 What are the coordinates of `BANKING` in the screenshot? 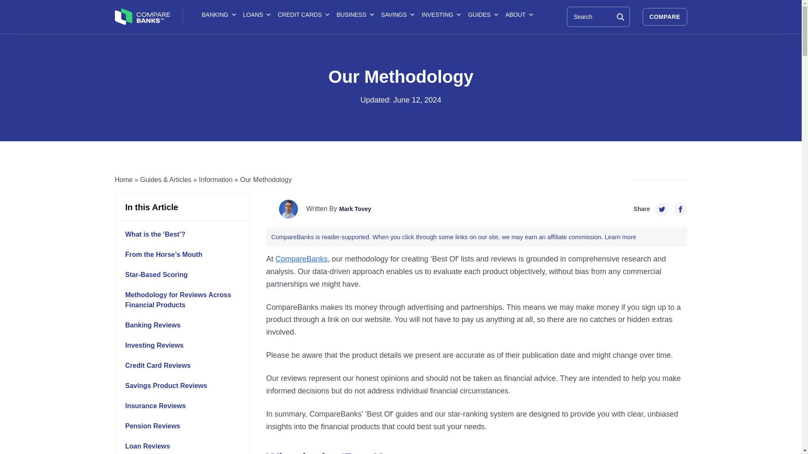 It's located at (218, 14).